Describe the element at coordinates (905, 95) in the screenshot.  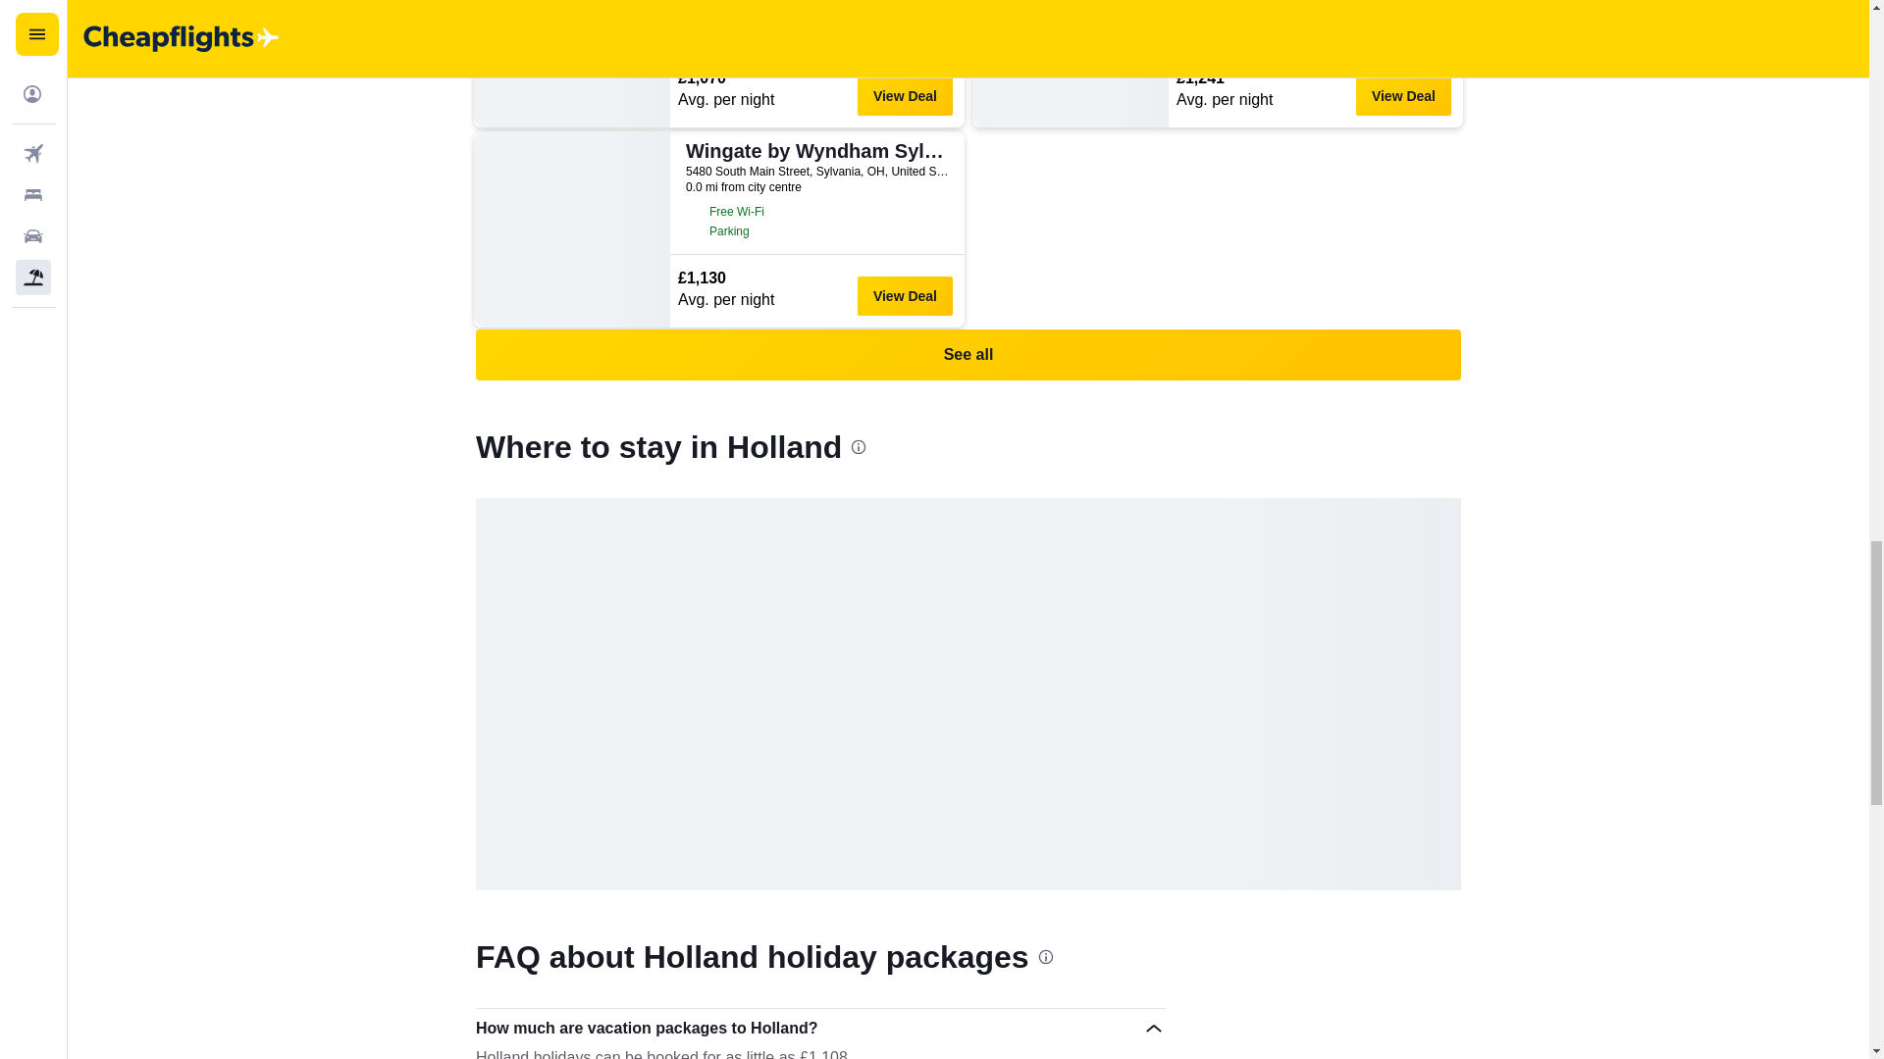
I see `View Deal` at that location.